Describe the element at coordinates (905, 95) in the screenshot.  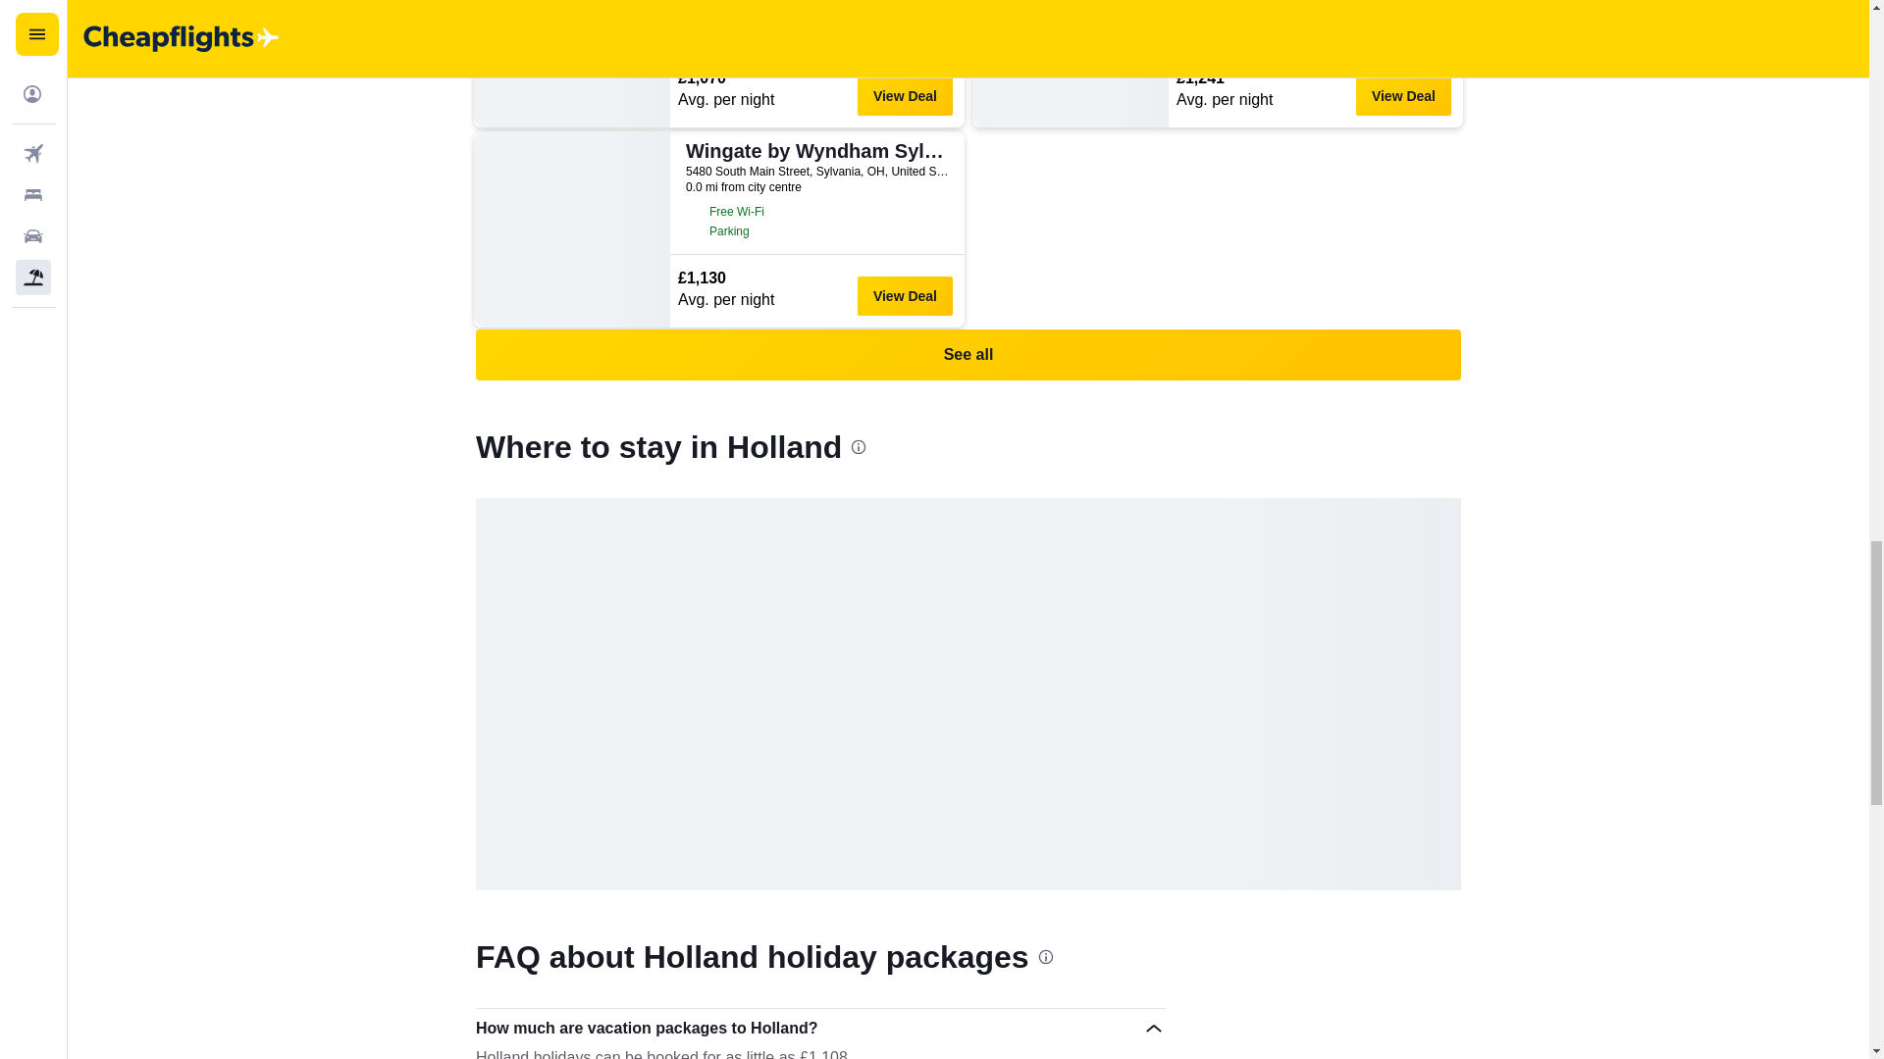
I see `View Deal` at that location.